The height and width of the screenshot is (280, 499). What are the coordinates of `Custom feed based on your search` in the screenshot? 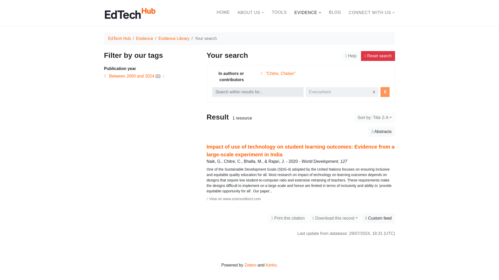 It's located at (378, 218).